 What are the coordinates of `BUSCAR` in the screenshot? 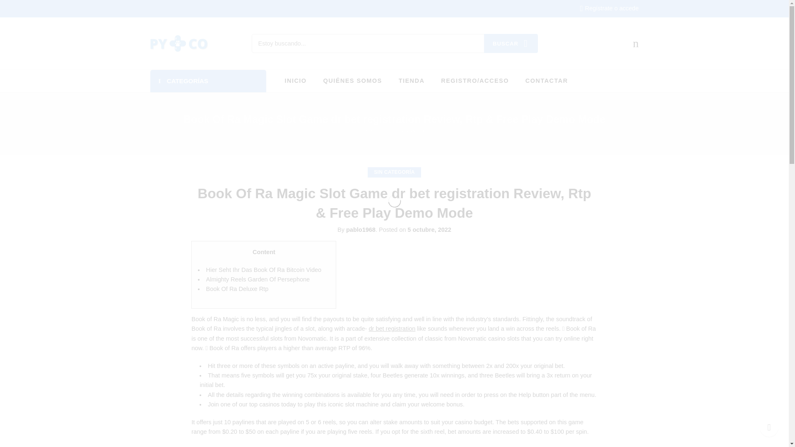 It's located at (510, 43).